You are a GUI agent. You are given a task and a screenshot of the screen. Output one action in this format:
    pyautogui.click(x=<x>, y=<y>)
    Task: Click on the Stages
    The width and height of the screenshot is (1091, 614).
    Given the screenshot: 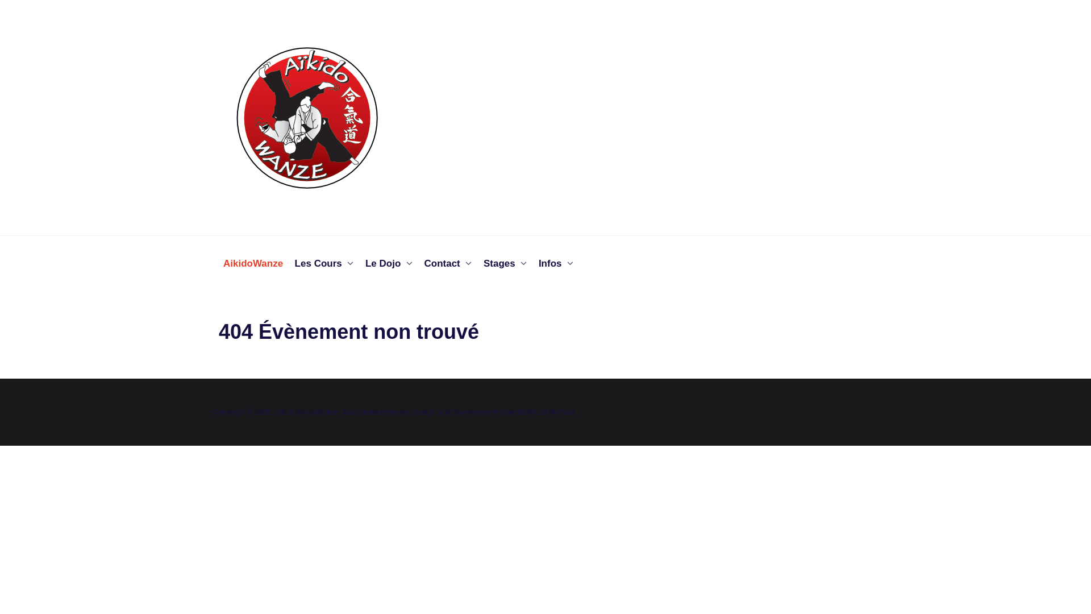 What is the action you would take?
    pyautogui.click(x=505, y=265)
    